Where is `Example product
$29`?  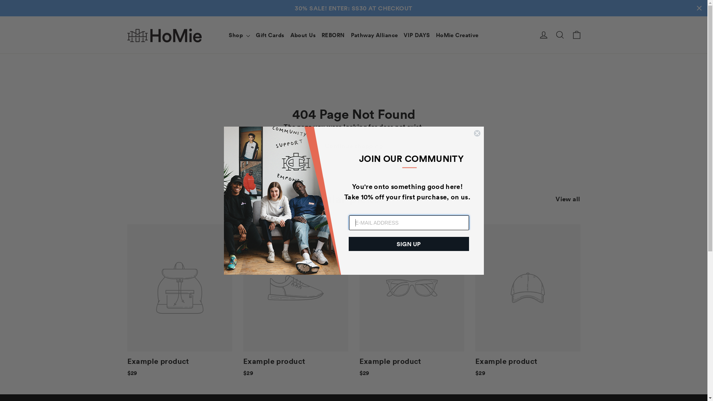 Example product
$29 is located at coordinates (528, 286).